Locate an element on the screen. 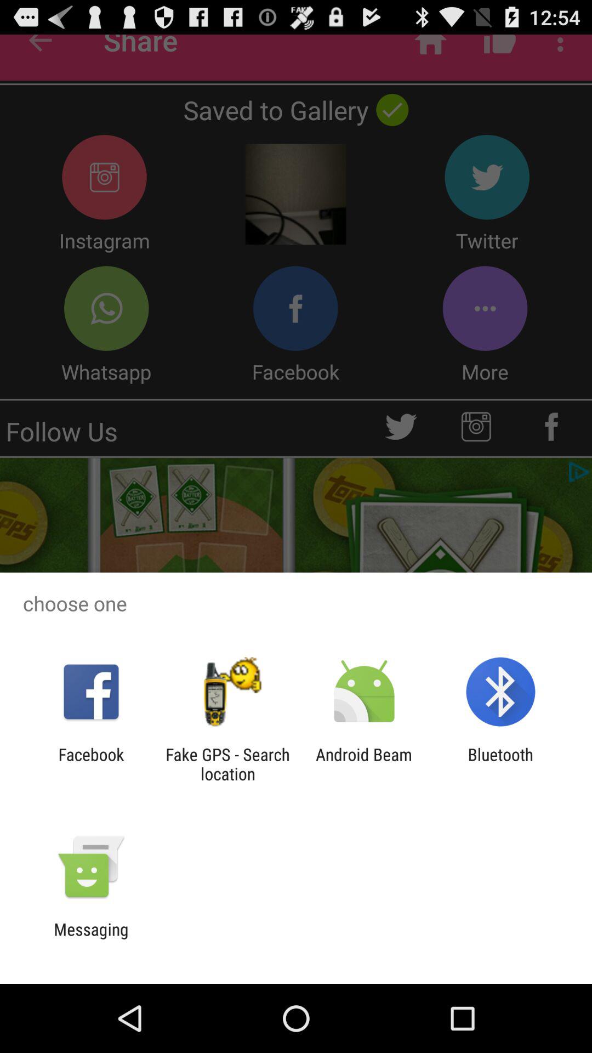  select android beam app is located at coordinates (364, 764).